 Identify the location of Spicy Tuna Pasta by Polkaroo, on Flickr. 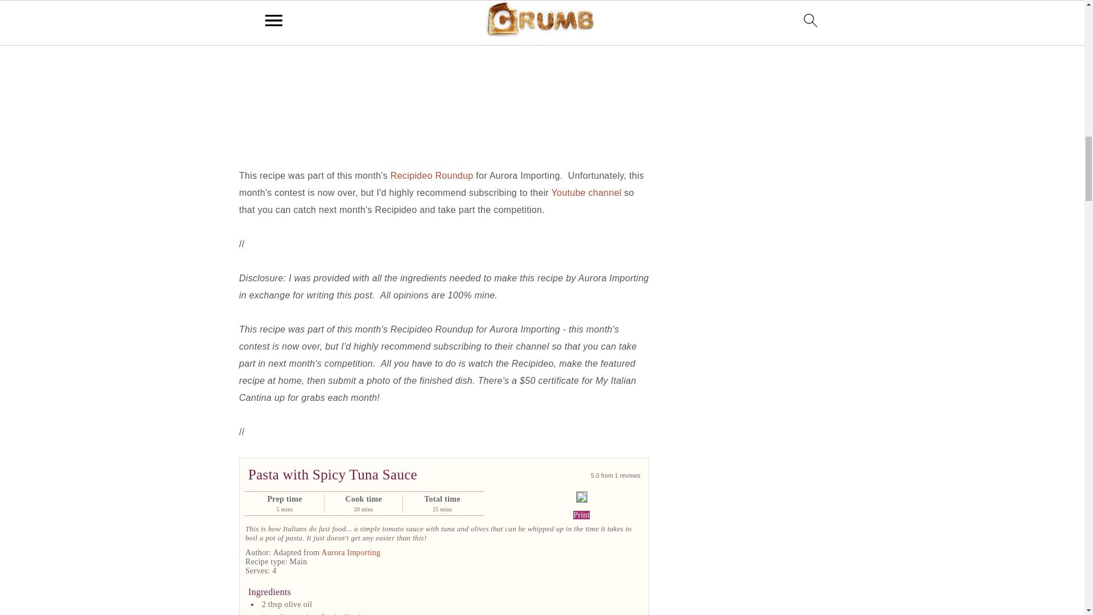
(444, 75).